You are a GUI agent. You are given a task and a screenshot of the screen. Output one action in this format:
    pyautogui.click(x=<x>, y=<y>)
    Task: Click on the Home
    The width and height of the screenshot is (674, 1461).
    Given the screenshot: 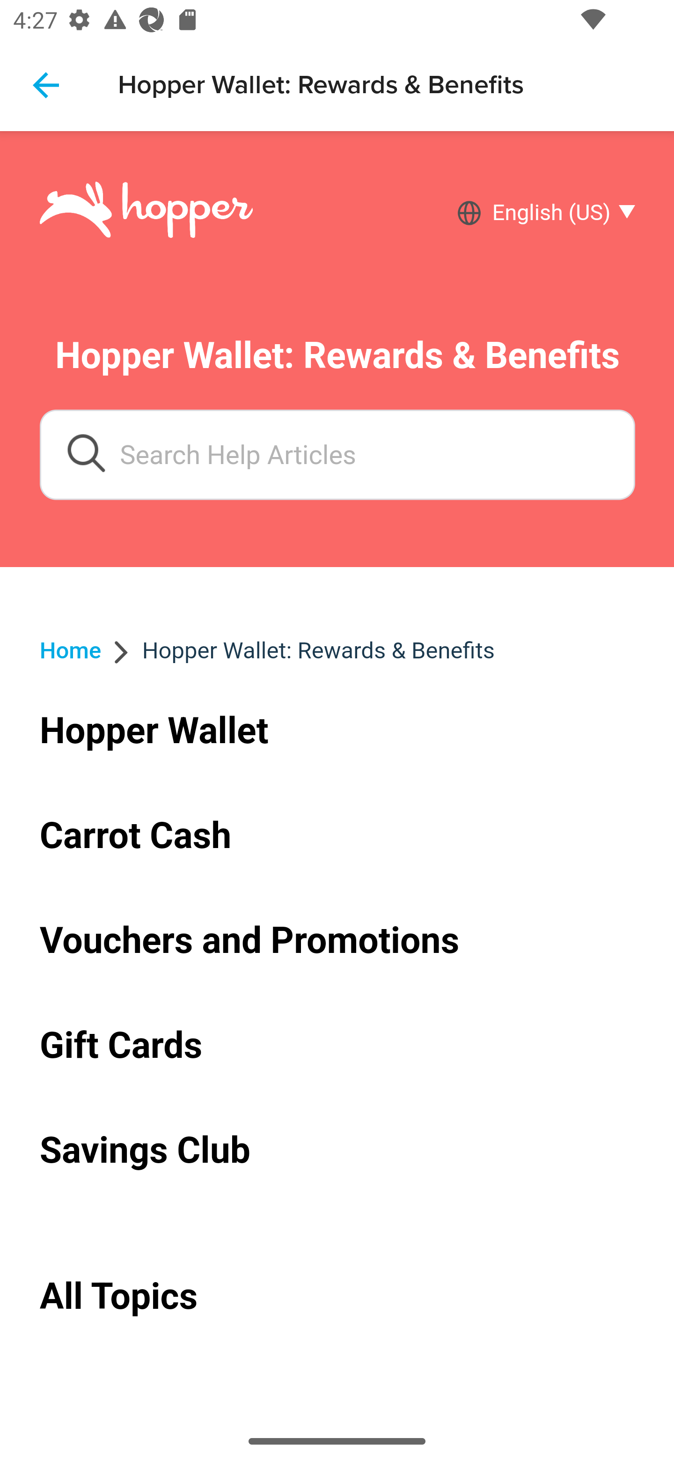 What is the action you would take?
    pyautogui.click(x=71, y=650)
    